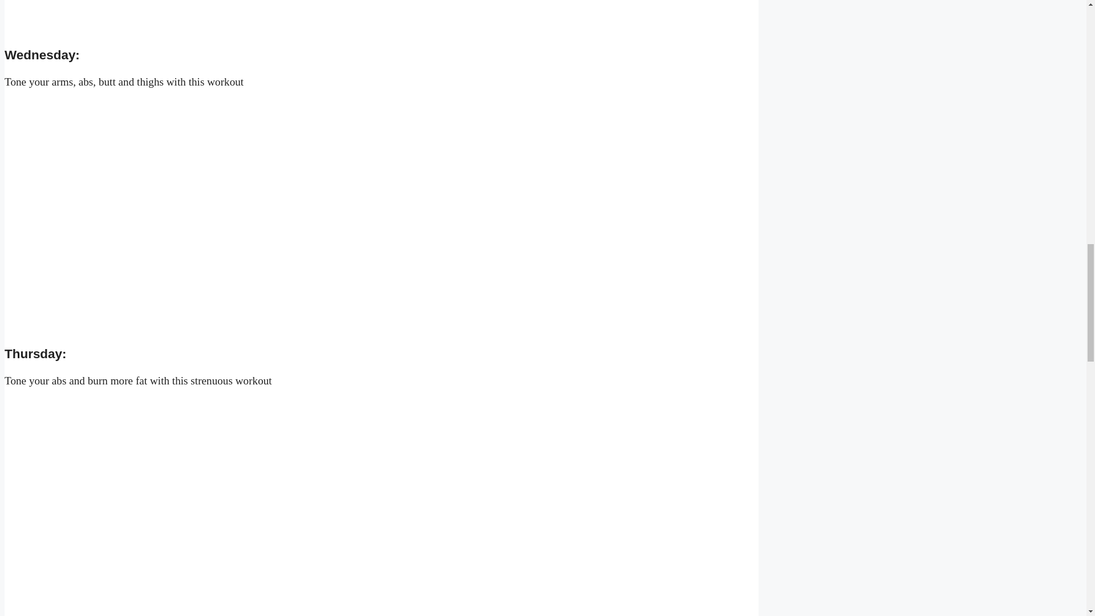 The image size is (1095, 616). What do you see at coordinates (381, 29) in the screenshot?
I see `Are you trying to lose weight easily? Take this free quiz` at bounding box center [381, 29].